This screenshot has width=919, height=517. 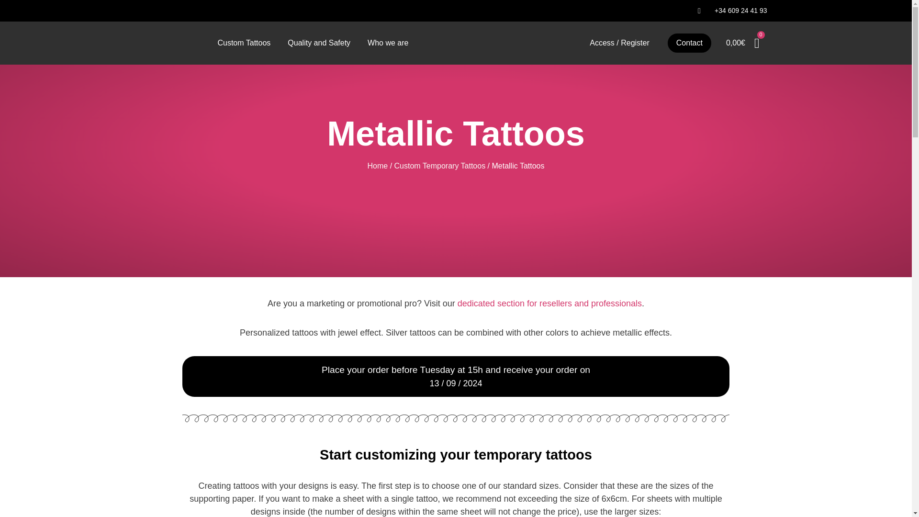 What do you see at coordinates (388, 43) in the screenshot?
I see `Who we are` at bounding box center [388, 43].